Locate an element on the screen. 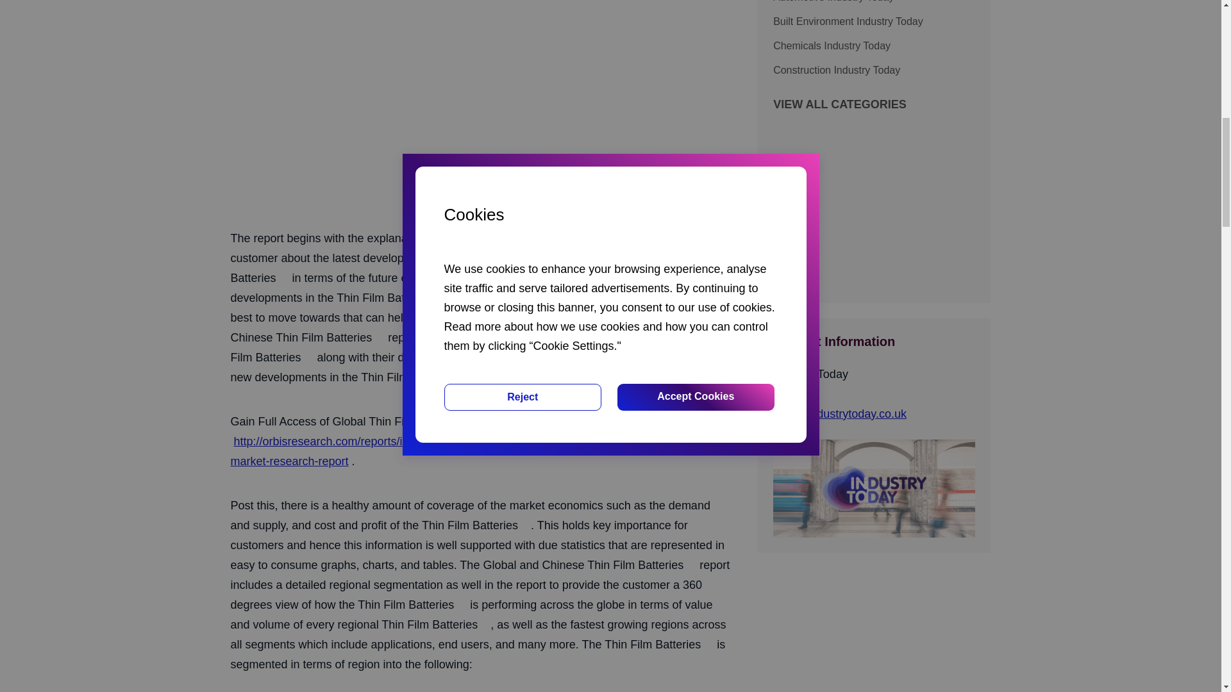 The height and width of the screenshot is (692, 1231). VIEW ALL CATEGORIES is located at coordinates (839, 104).